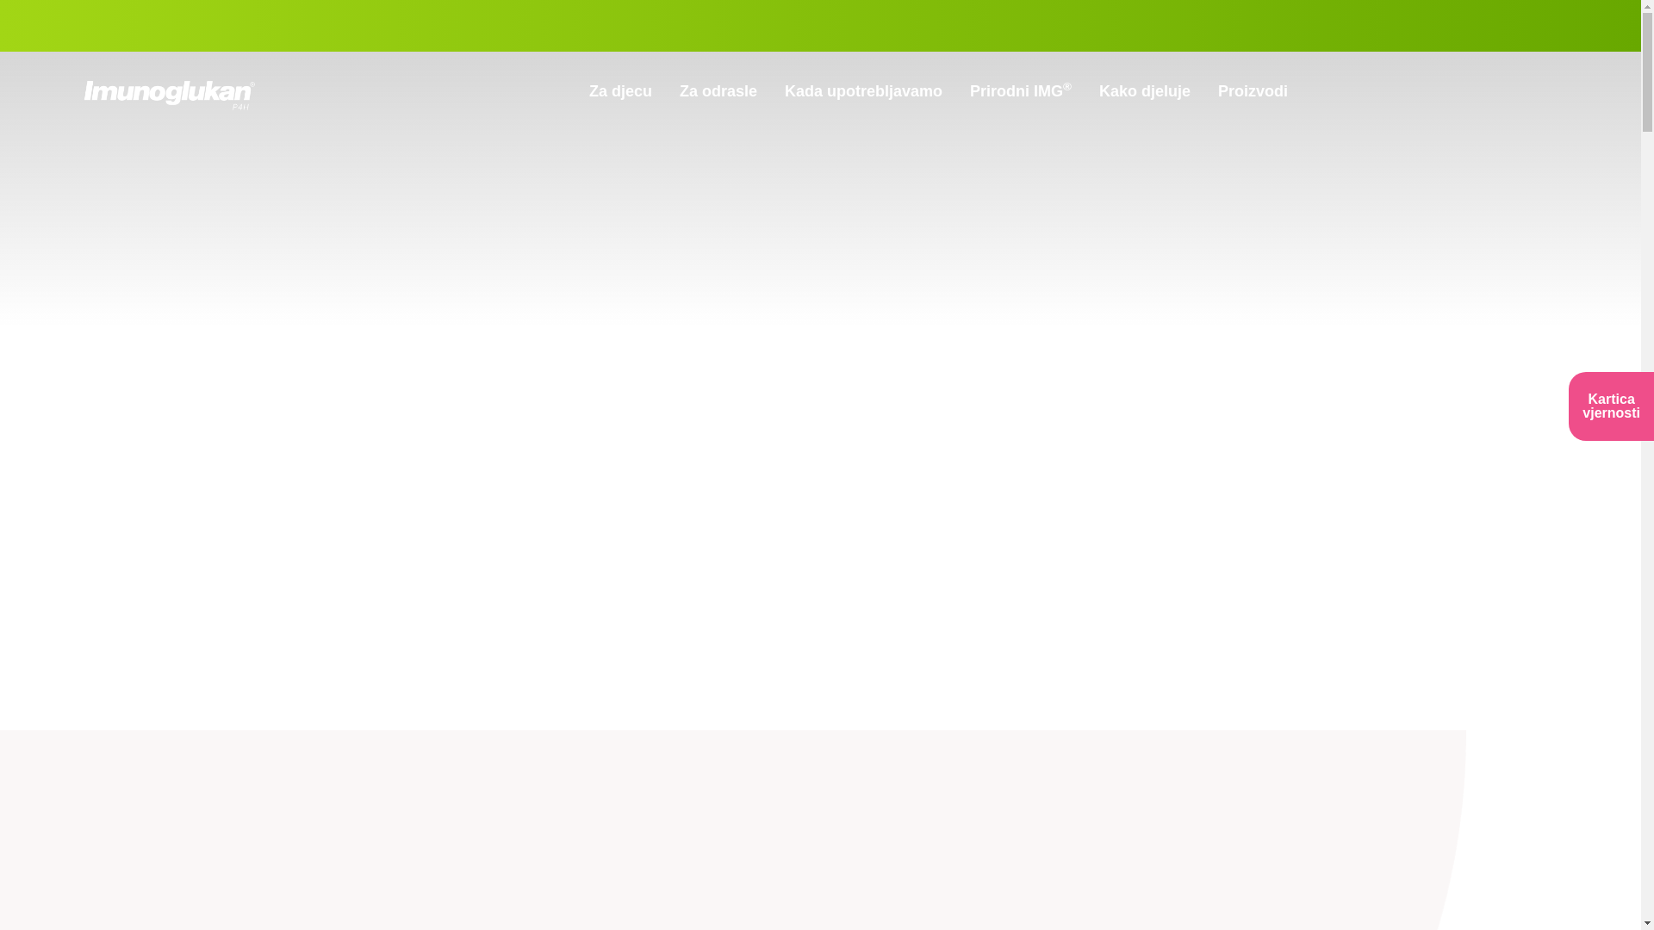  What do you see at coordinates (1253, 91) in the screenshot?
I see `Proizvodi` at bounding box center [1253, 91].